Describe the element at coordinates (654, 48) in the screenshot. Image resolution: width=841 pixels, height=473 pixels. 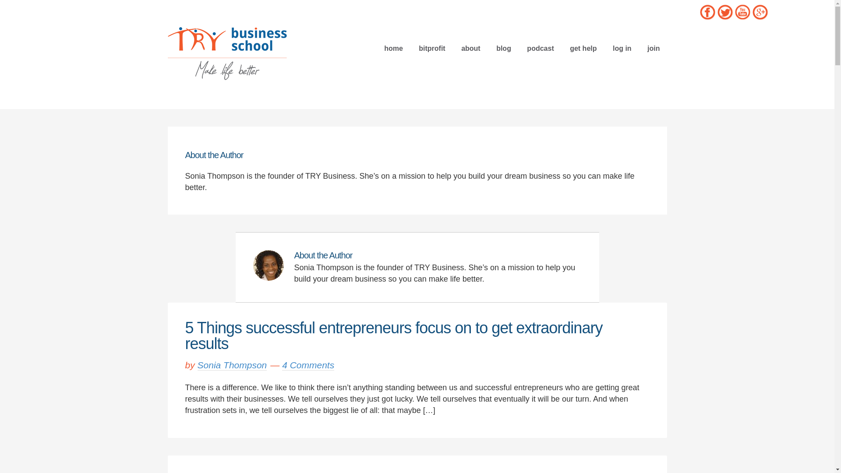
I see `join` at that location.